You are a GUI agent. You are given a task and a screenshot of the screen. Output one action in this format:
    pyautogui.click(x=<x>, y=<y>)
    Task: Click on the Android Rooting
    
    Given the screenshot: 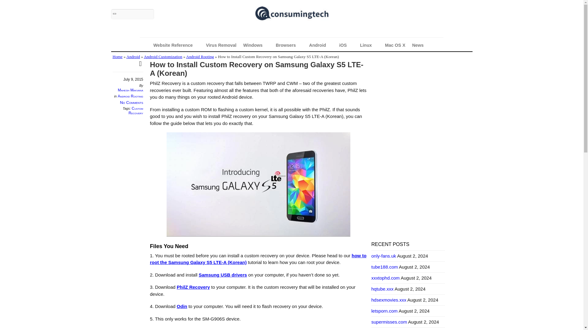 What is the action you would take?
    pyautogui.click(x=200, y=57)
    